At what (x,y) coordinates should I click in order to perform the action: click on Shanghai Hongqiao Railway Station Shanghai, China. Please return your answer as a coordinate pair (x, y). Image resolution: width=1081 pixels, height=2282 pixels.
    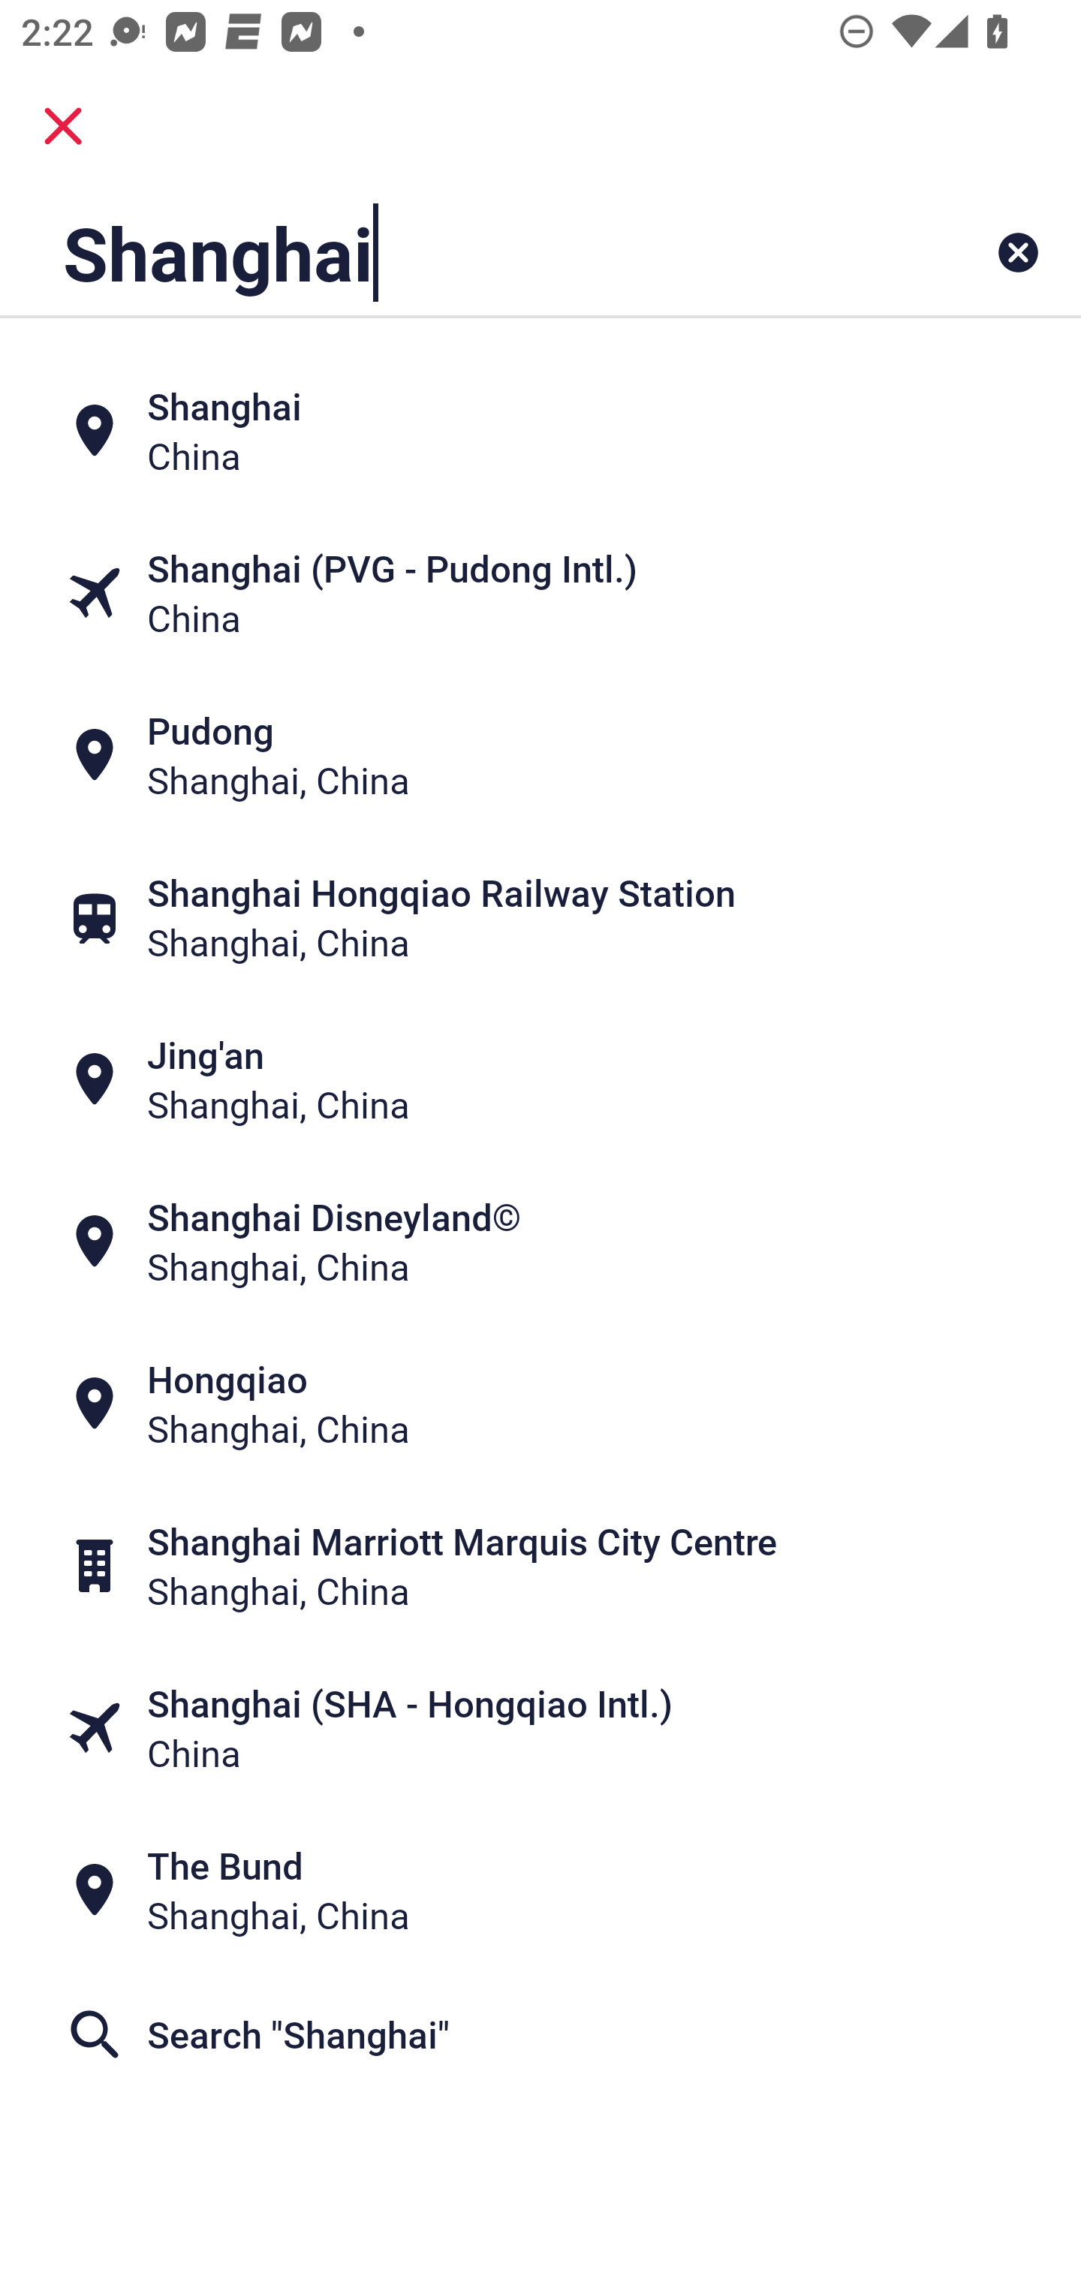
    Looking at the image, I should click on (540, 917).